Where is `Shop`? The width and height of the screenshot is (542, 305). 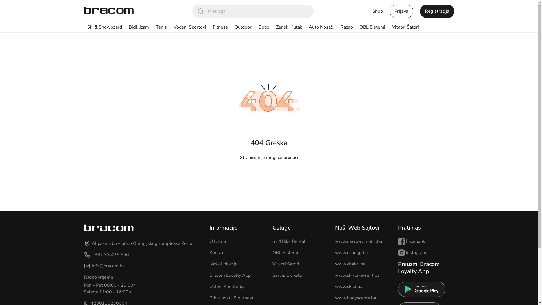
Shop is located at coordinates (377, 11).